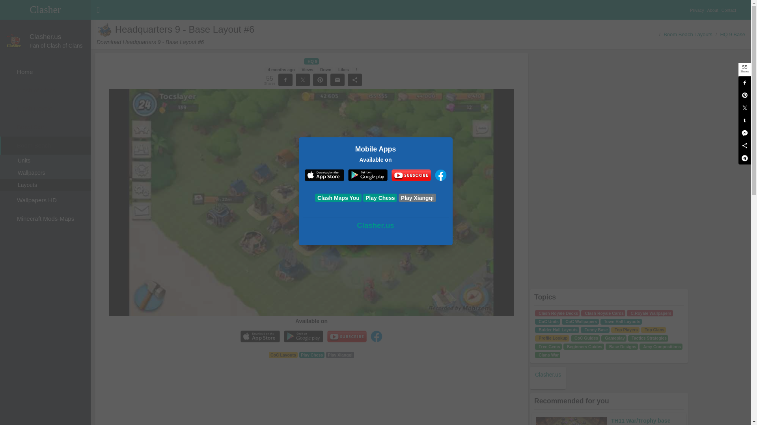 Image resolution: width=757 pixels, height=425 pixels. Describe the element at coordinates (730, 6) in the screenshot. I see `Contact Us` at that location.